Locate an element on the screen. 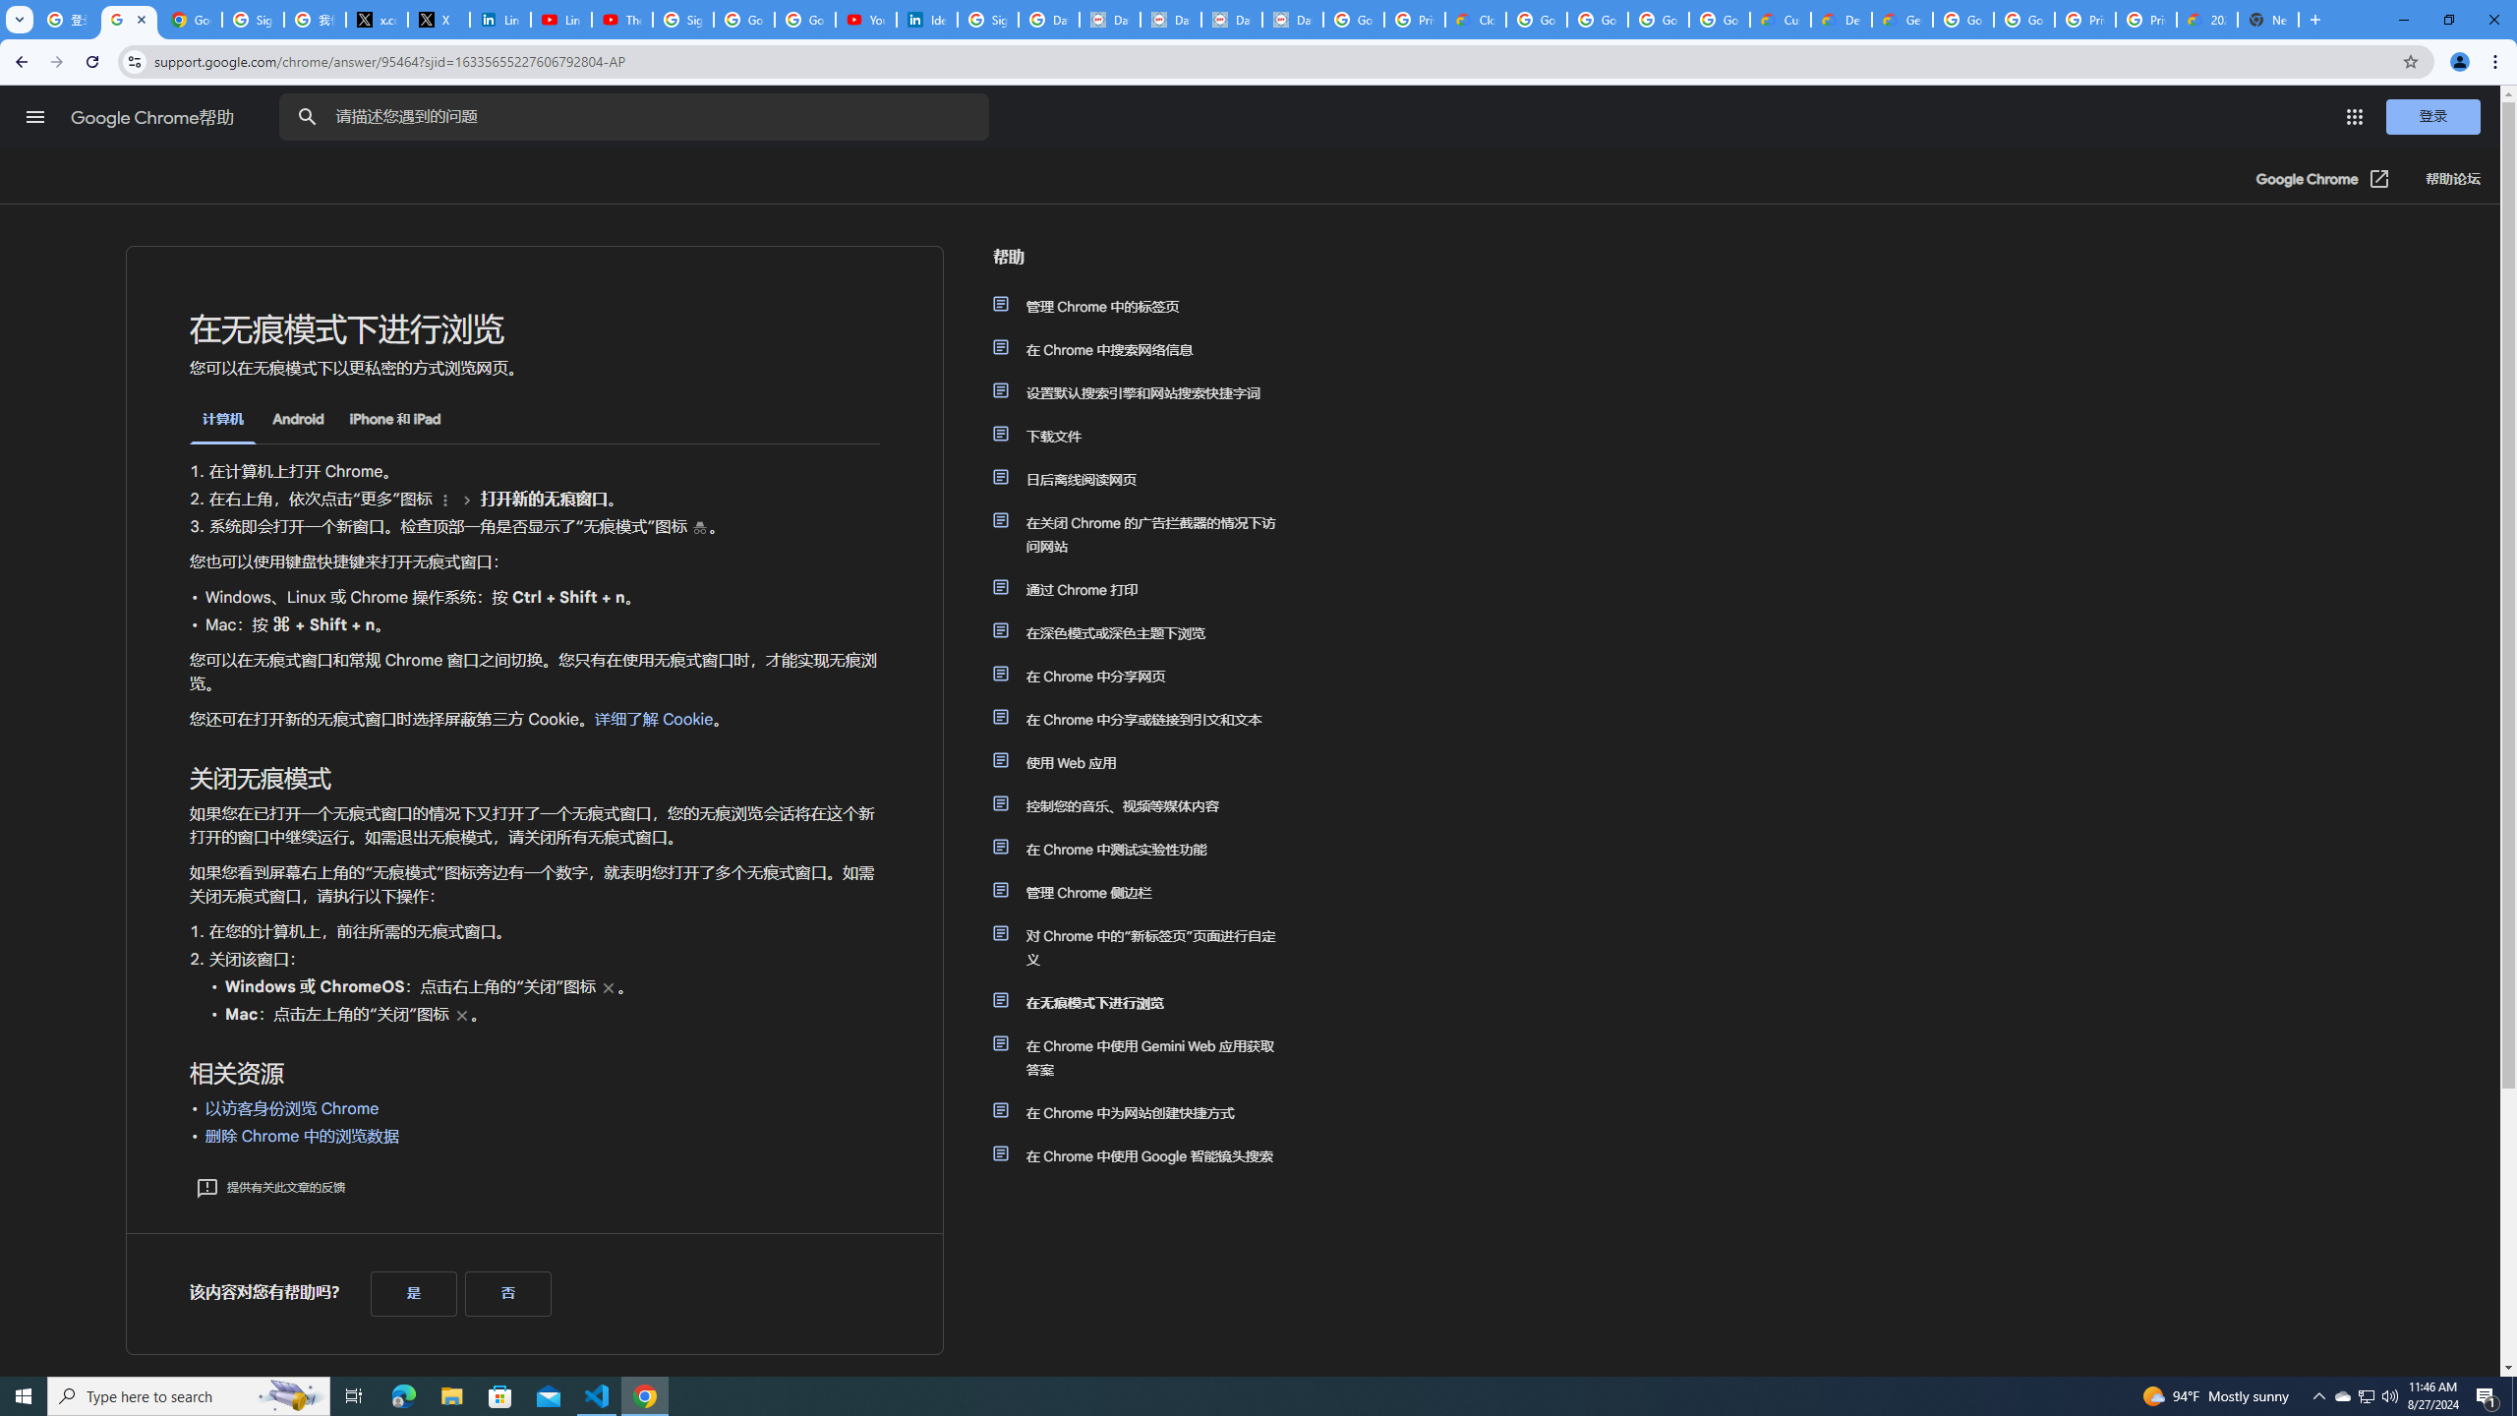 The height and width of the screenshot is (1416, 2517). Google Cloud Platform is located at coordinates (1962, 20).